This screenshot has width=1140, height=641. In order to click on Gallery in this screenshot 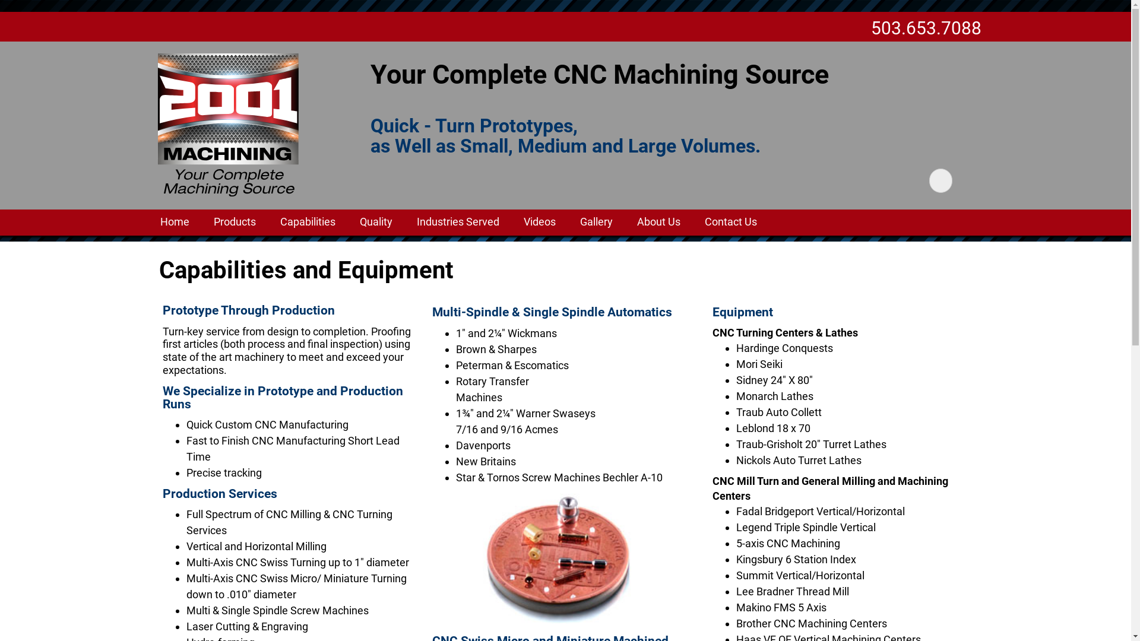, I will do `click(596, 223)`.